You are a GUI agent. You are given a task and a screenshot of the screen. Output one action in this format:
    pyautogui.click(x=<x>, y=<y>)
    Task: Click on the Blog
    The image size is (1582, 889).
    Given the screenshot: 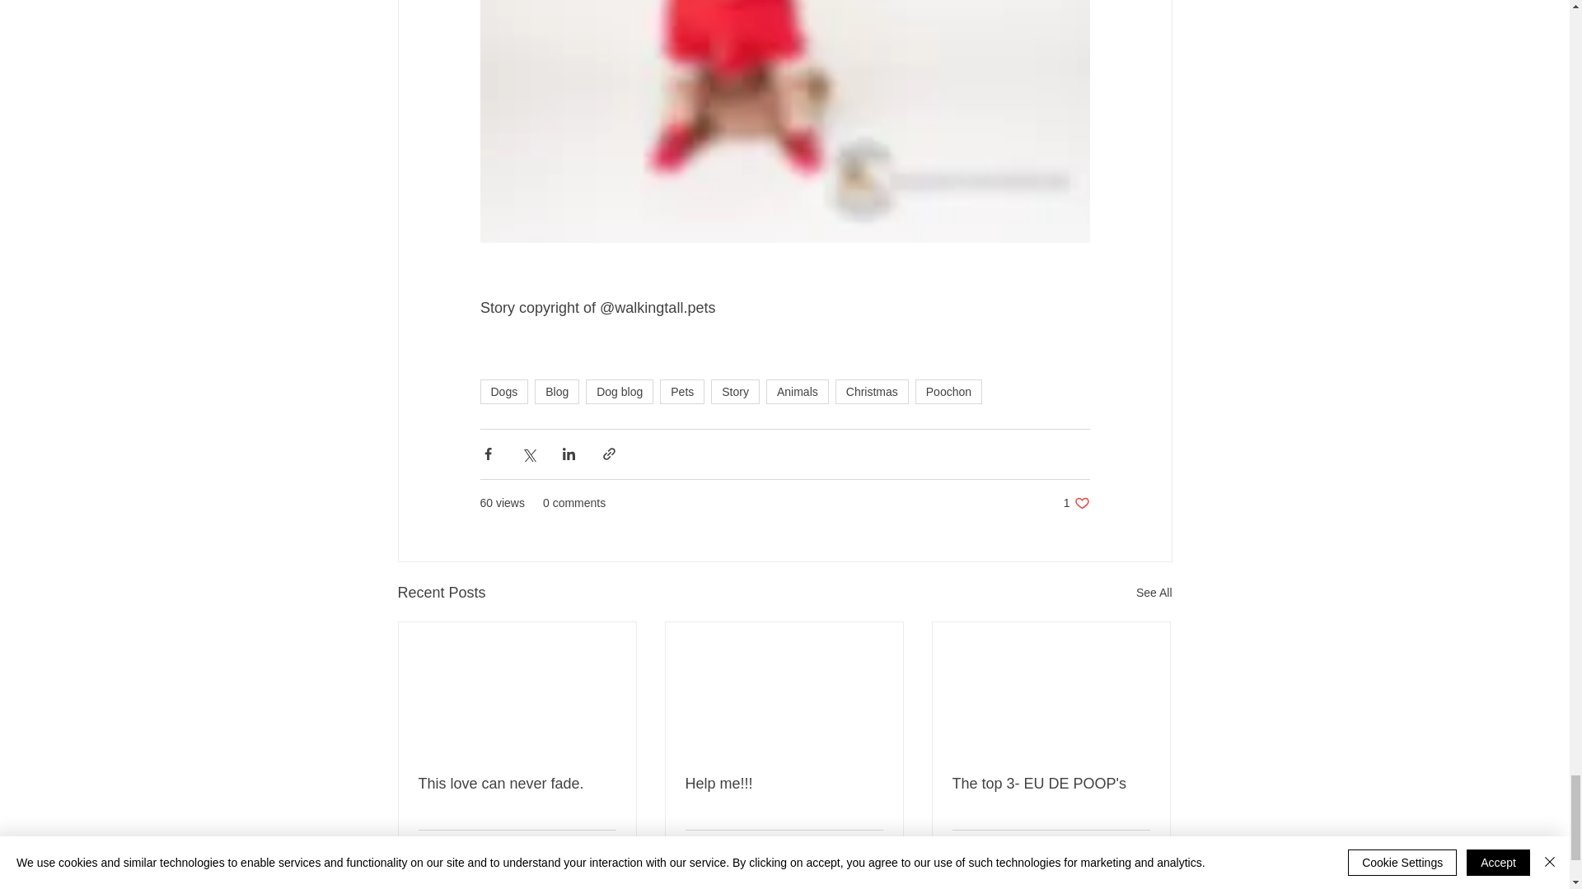 What is the action you would take?
    pyautogui.click(x=556, y=392)
    